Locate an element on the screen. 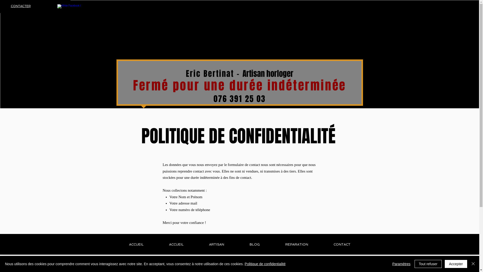 This screenshot has width=483, height=272. ACCUEIL is located at coordinates (177, 245).